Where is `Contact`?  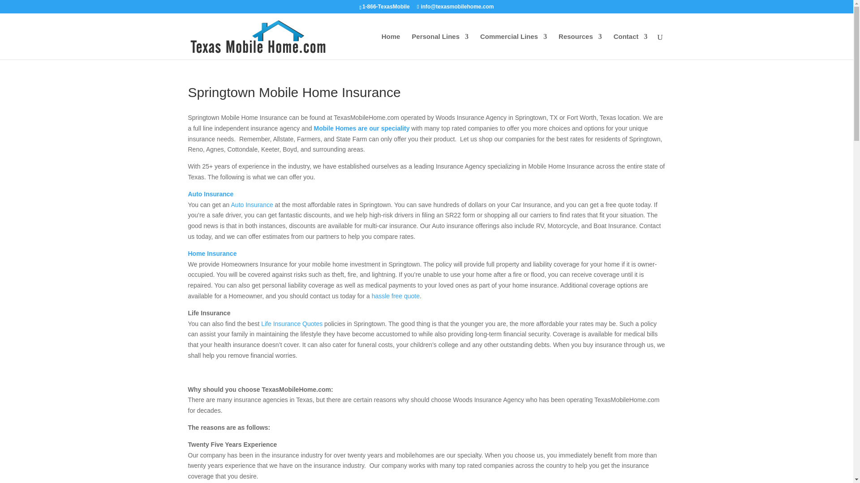 Contact is located at coordinates (631, 46).